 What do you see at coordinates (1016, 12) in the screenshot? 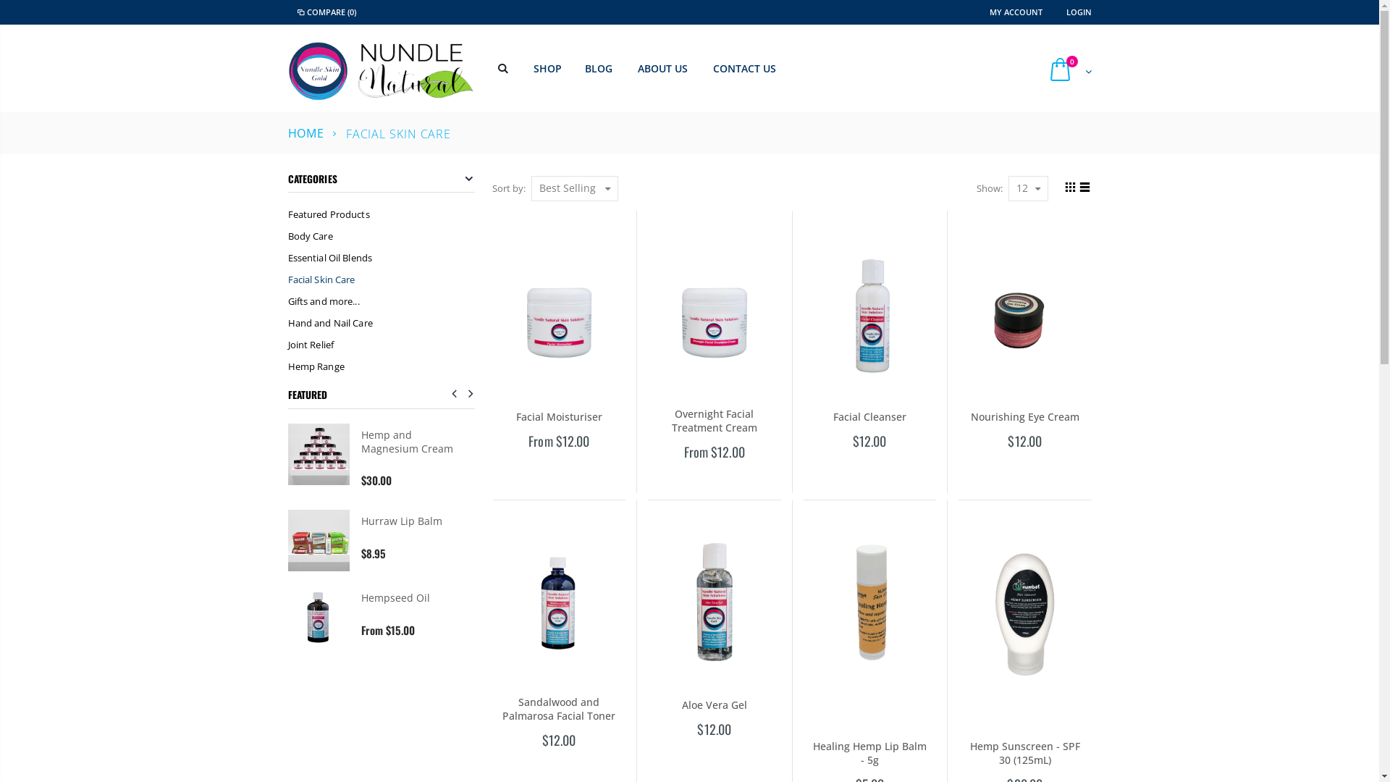
I see `MY ACCOUNT` at bounding box center [1016, 12].